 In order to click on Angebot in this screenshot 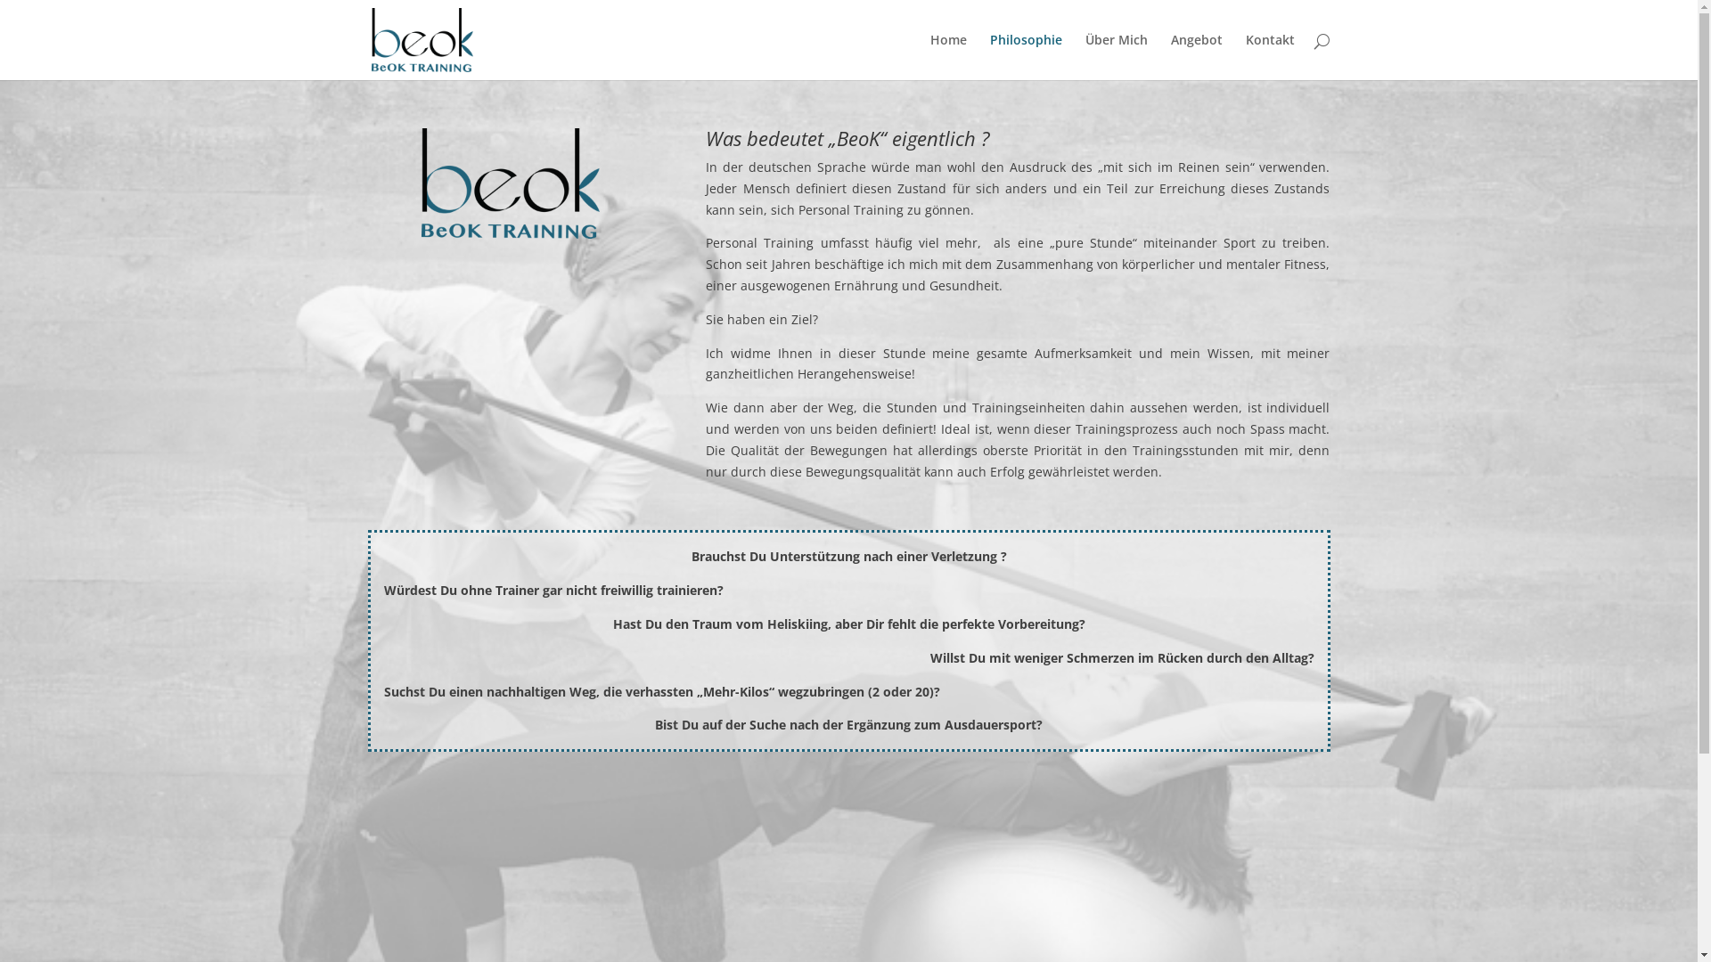, I will do `click(1197, 57)`.